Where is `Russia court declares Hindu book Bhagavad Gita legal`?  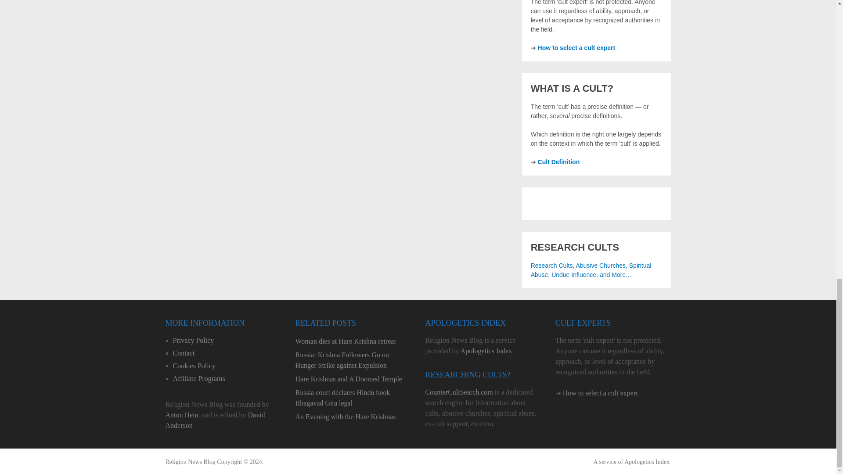
Russia court declares Hindu book Bhagavad Gita legal is located at coordinates (353, 398).